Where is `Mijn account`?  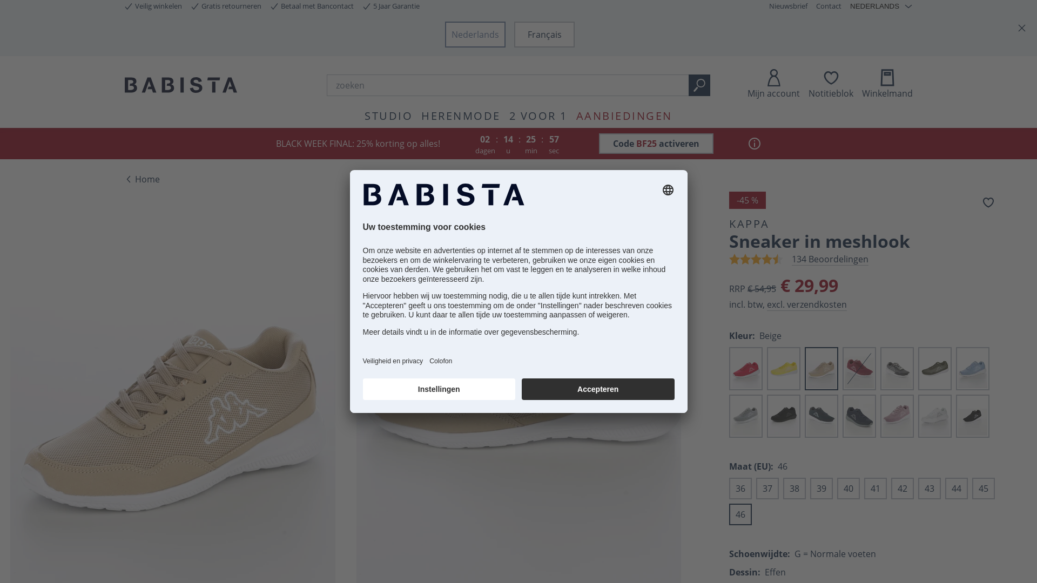
Mijn account is located at coordinates (773, 85).